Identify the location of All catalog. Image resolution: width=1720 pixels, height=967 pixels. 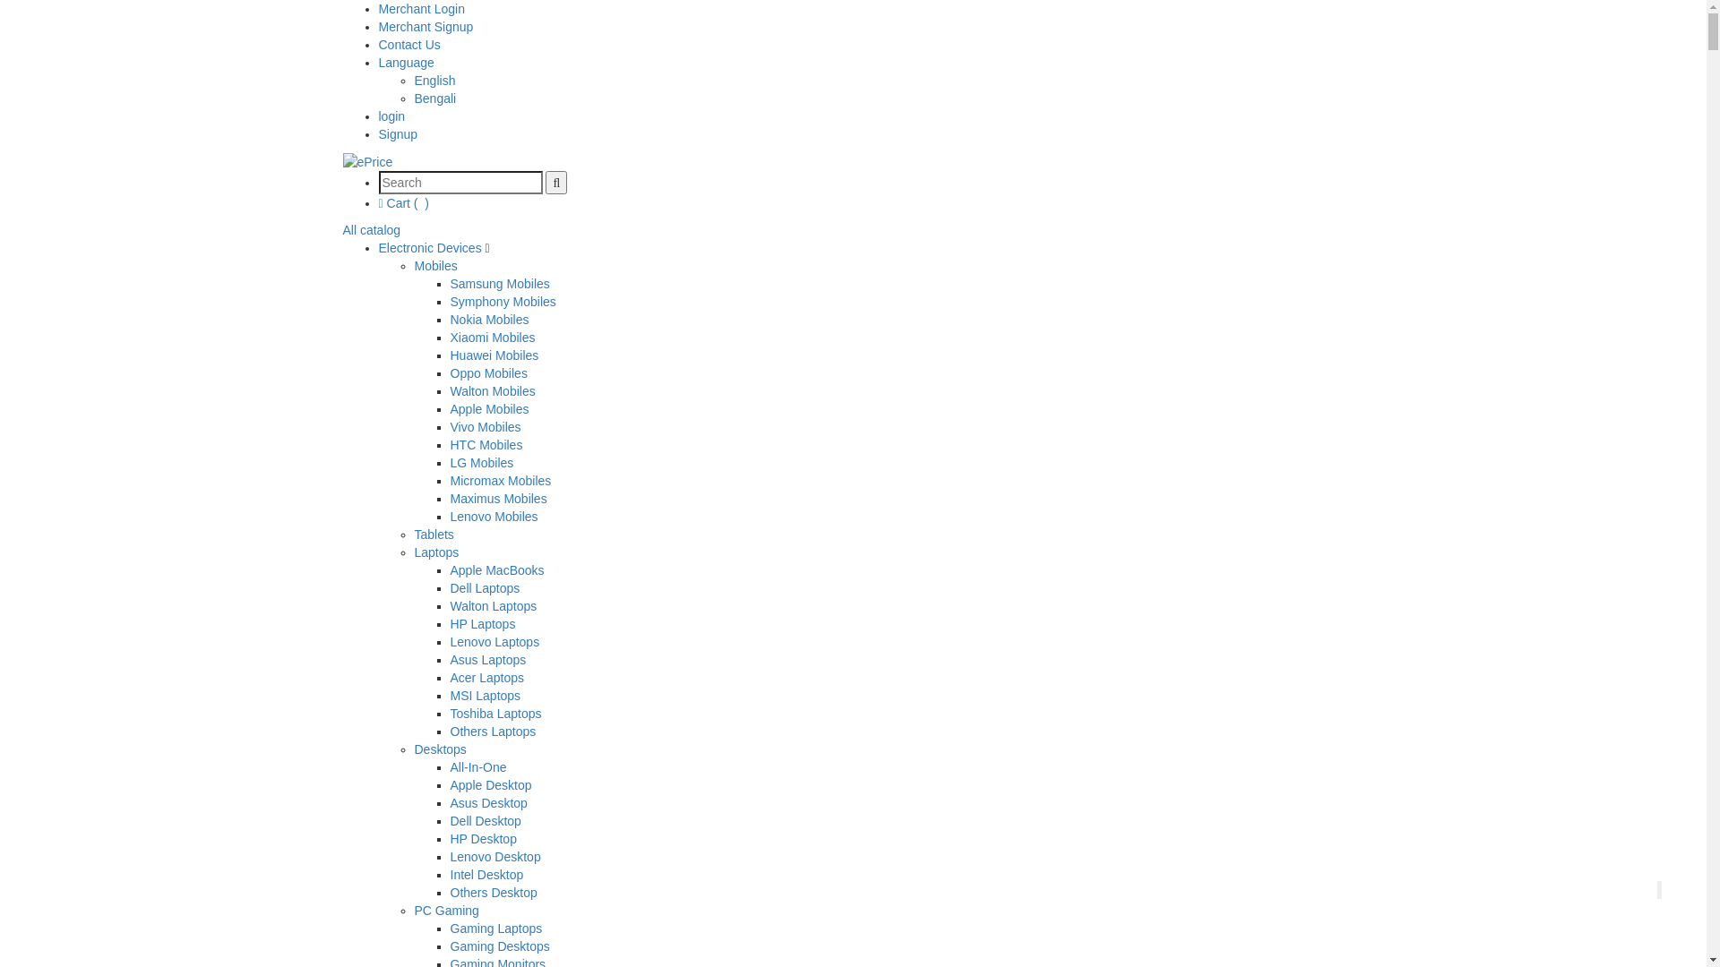
(371, 230).